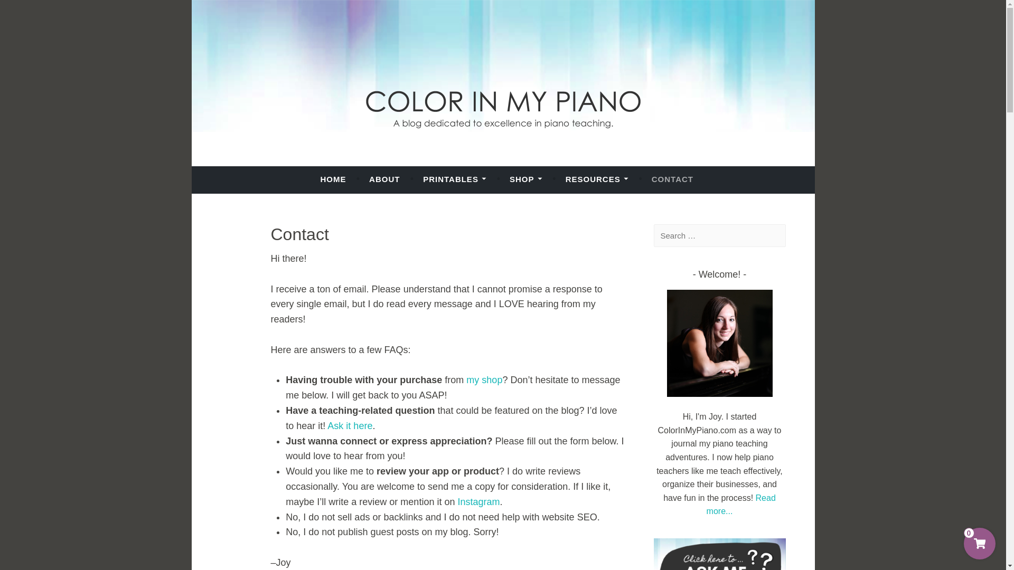  I want to click on HOME, so click(333, 179).